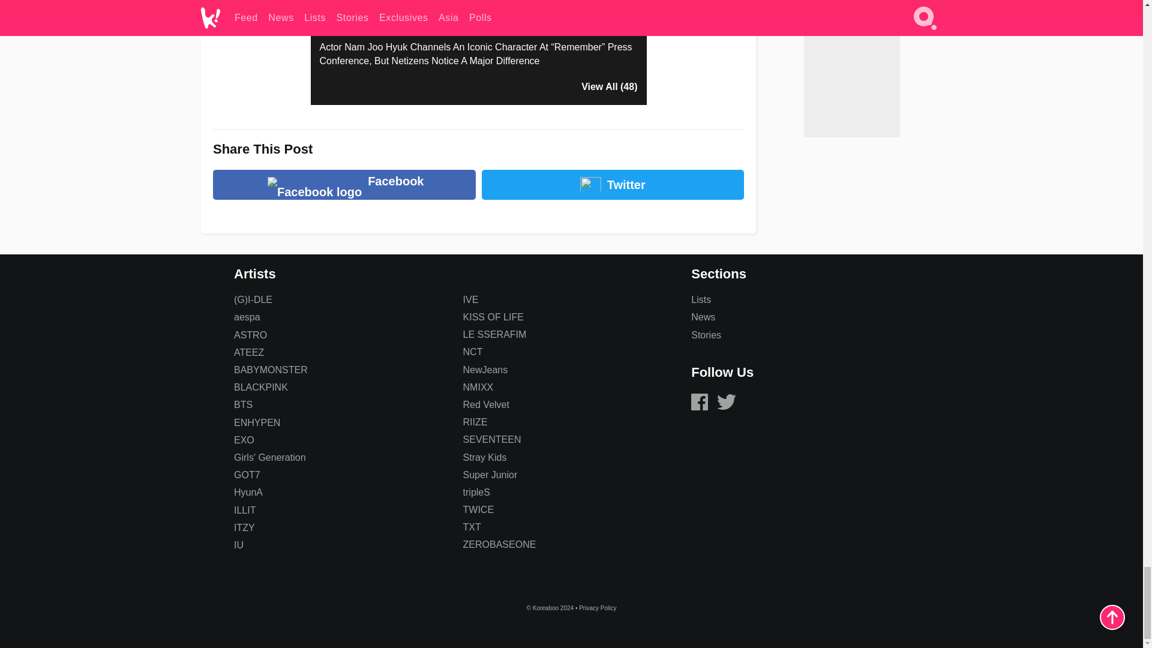 The width and height of the screenshot is (1152, 648). What do you see at coordinates (238, 545) in the screenshot?
I see `IU` at bounding box center [238, 545].